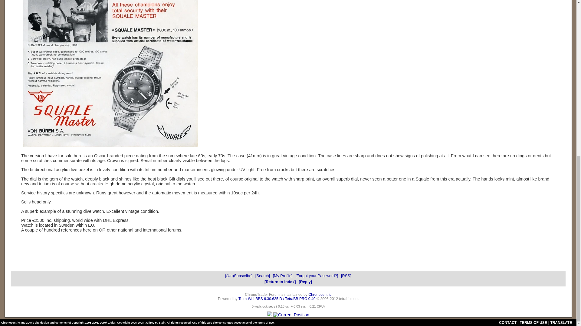 The height and width of the screenshot is (326, 581). I want to click on Chronocentric, so click(320, 294).